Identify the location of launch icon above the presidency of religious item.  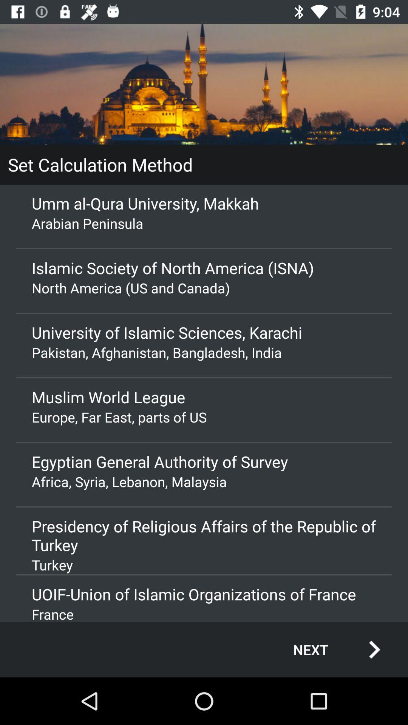
(204, 482).